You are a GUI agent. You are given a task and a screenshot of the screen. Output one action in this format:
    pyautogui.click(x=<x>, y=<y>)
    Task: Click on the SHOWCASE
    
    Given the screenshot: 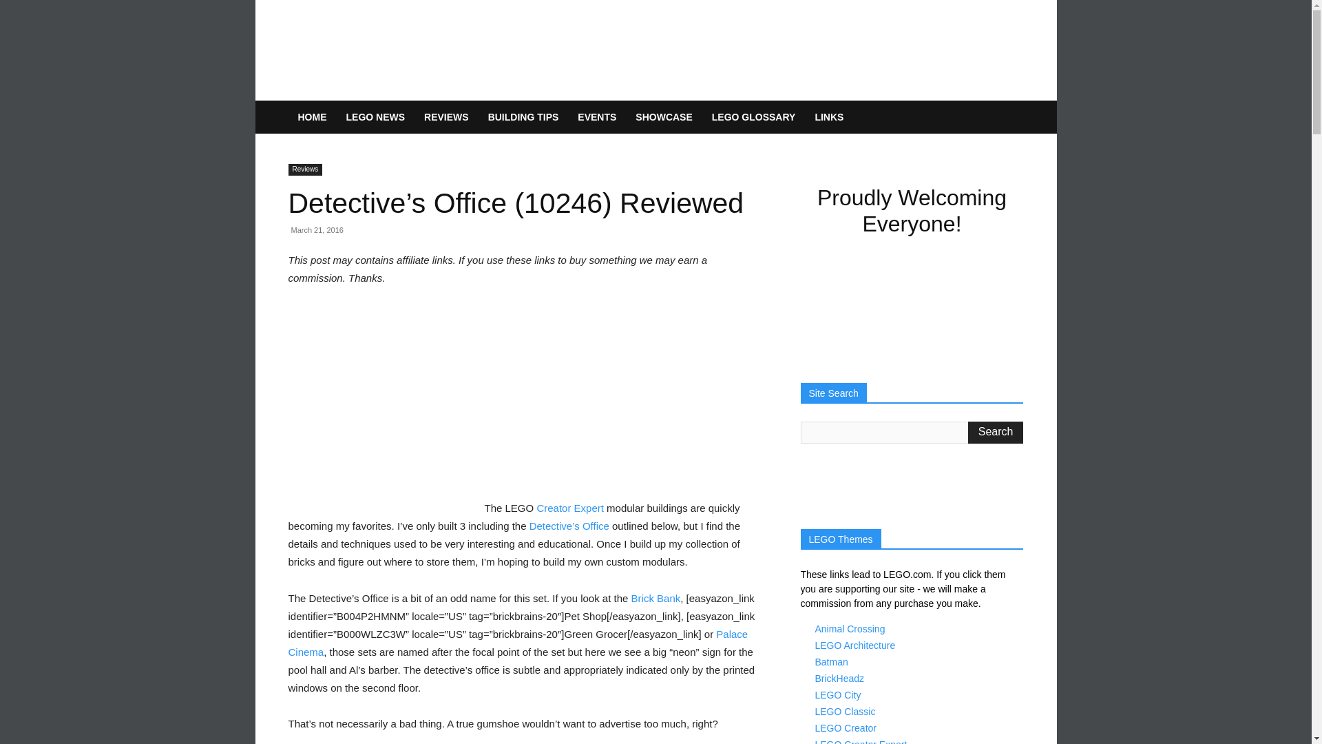 What is the action you would take?
    pyautogui.click(x=664, y=117)
    